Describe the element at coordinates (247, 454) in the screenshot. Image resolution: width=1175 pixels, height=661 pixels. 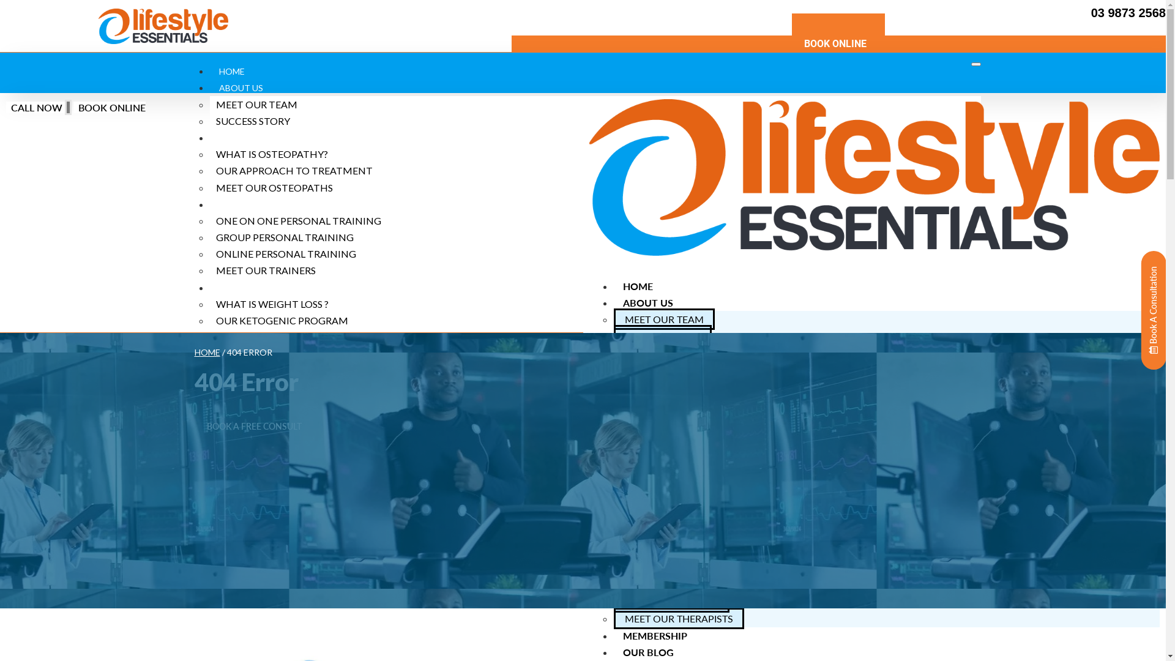
I see `CONTACT US` at that location.